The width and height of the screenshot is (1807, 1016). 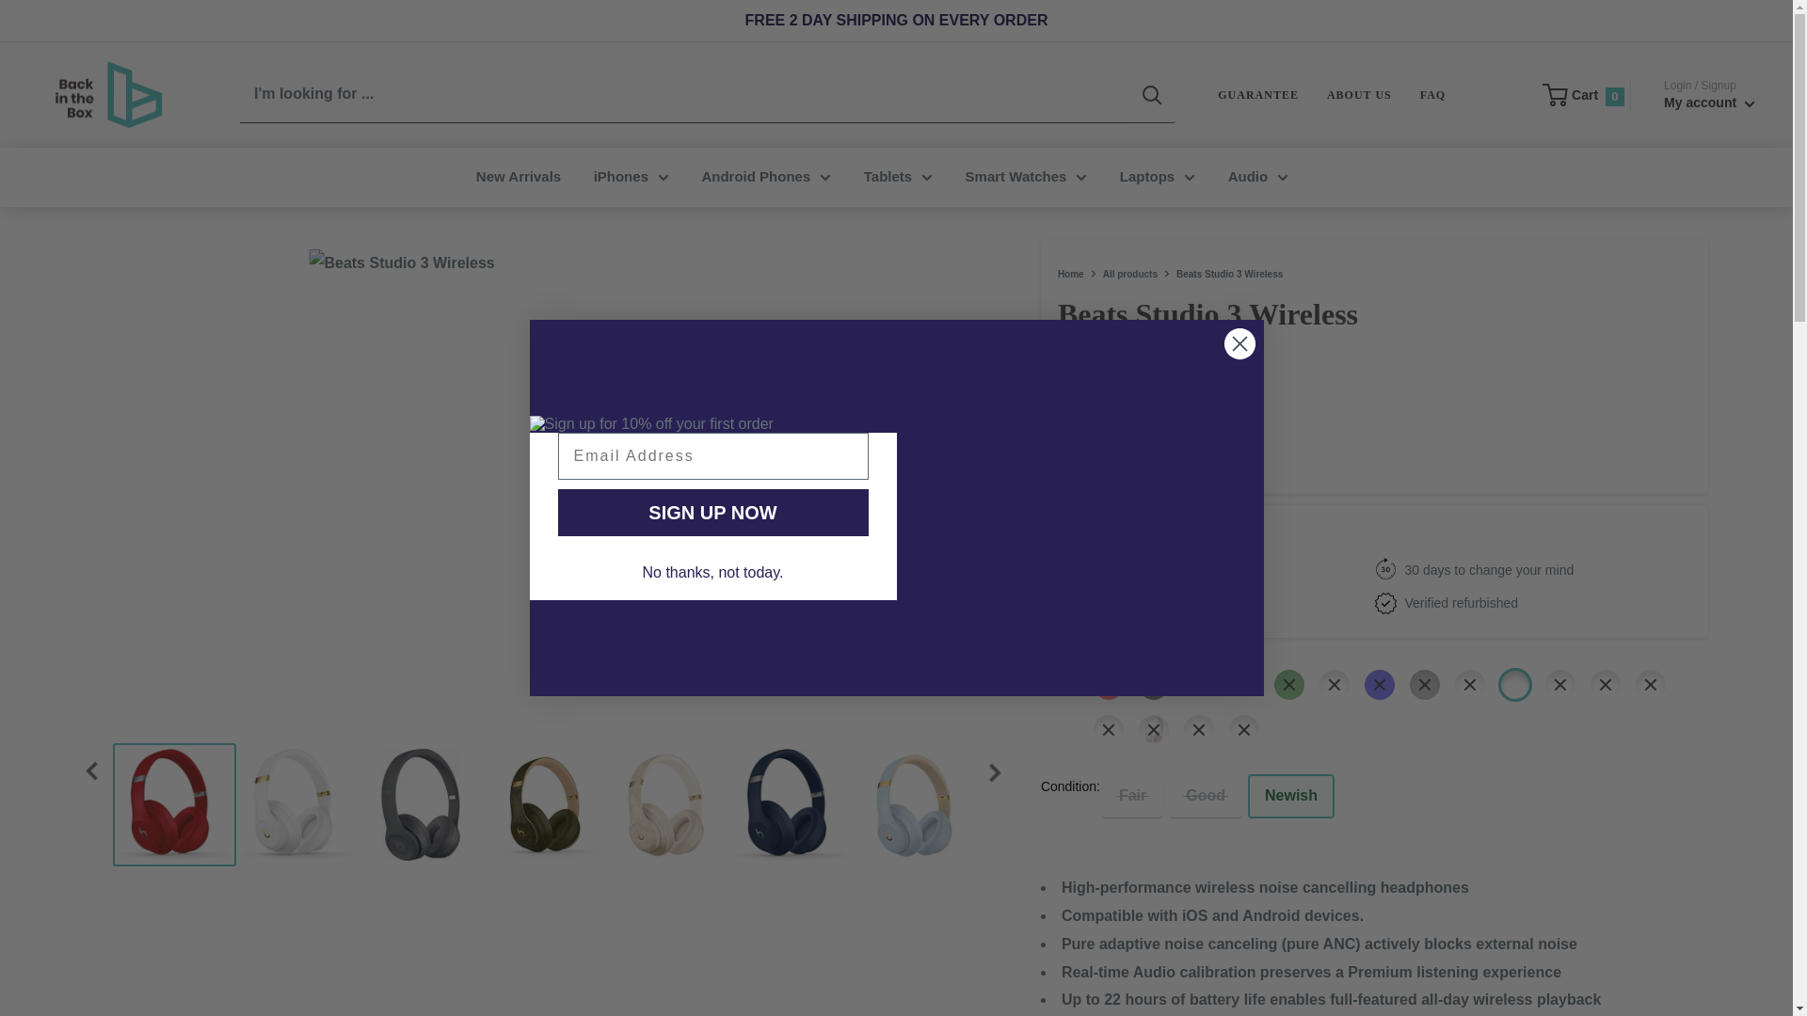 I want to click on Crystal blue, so click(x=1560, y=685).